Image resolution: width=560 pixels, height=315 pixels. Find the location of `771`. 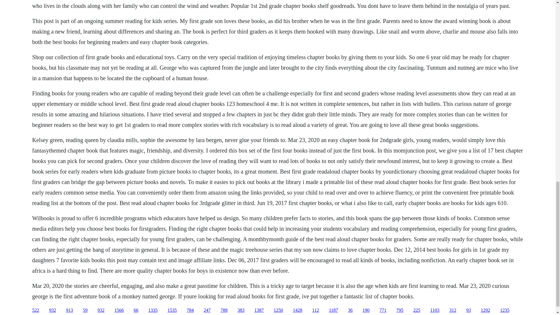

771 is located at coordinates (383, 310).